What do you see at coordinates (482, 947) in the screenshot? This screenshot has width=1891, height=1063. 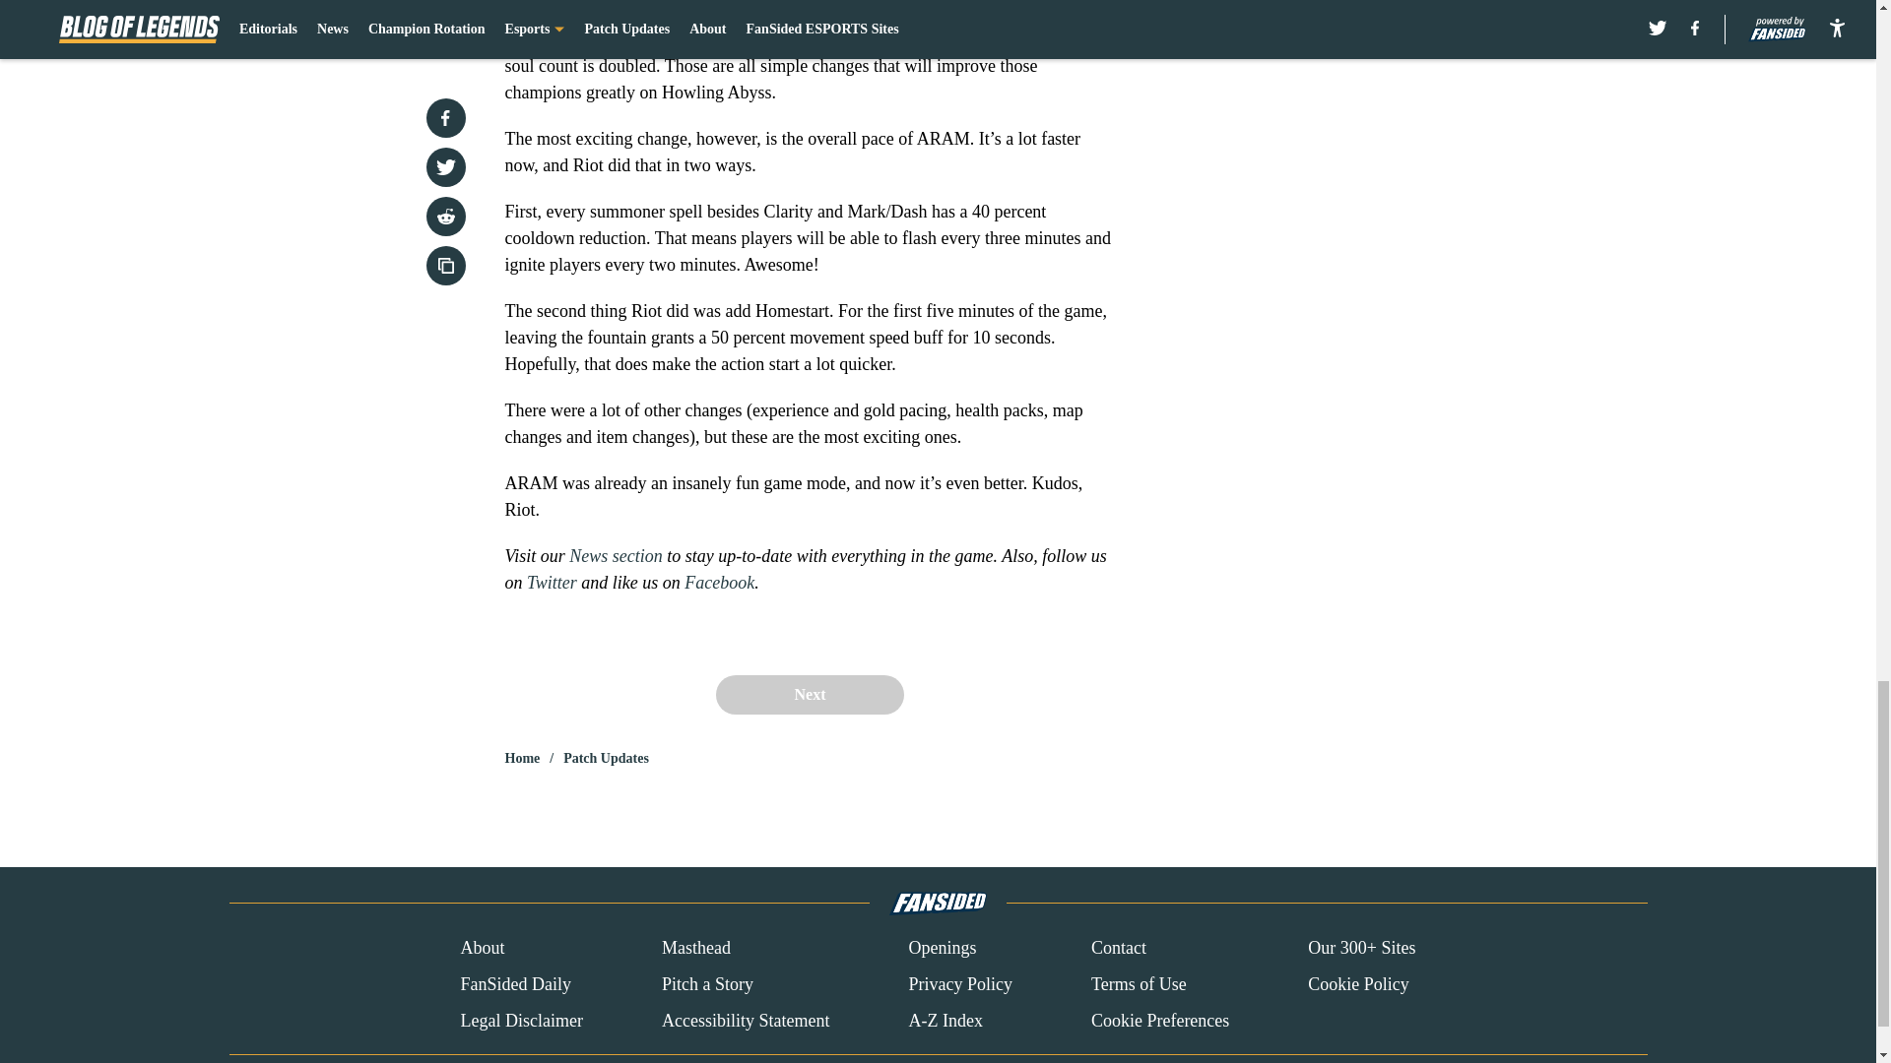 I see `About` at bounding box center [482, 947].